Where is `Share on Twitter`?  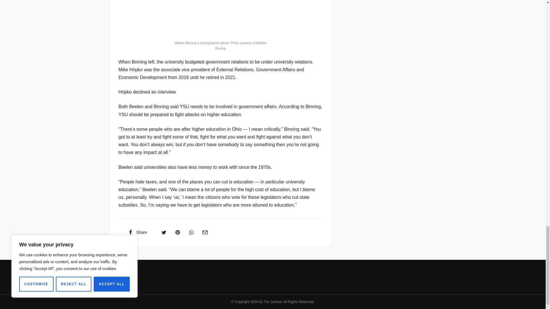 Share on Twitter is located at coordinates (164, 232).